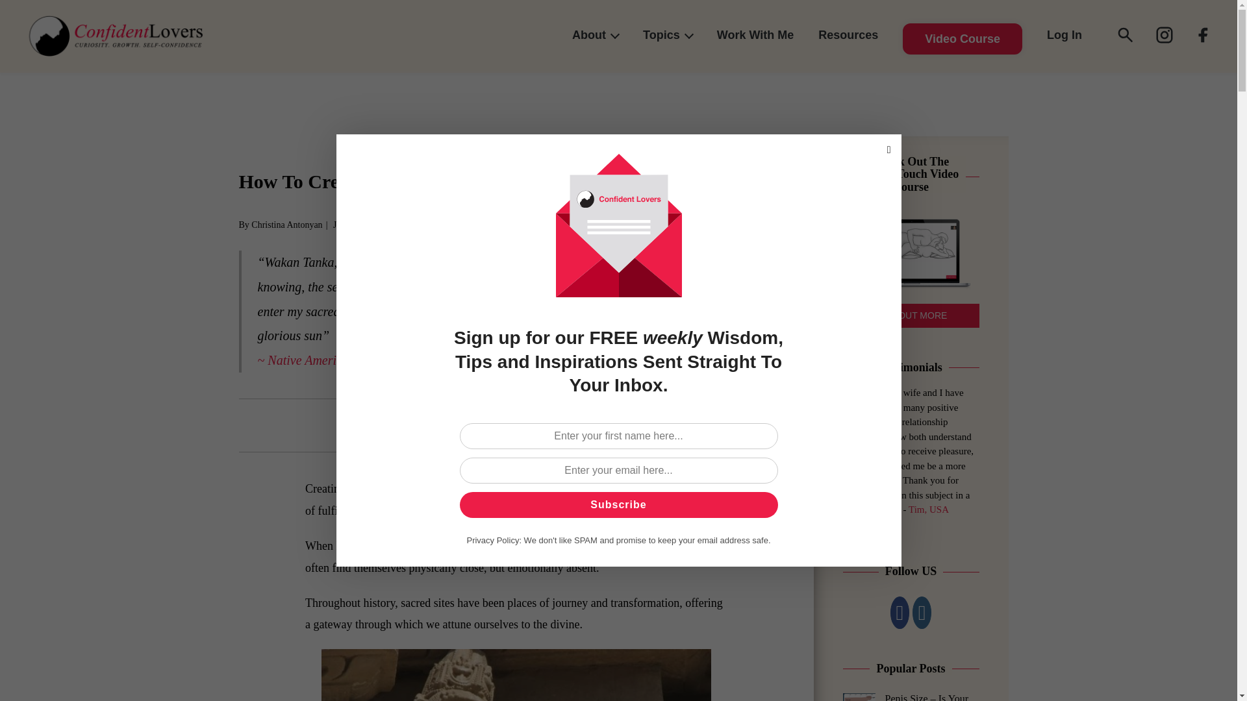 This screenshot has height=701, width=1247. I want to click on Topics, so click(668, 35).